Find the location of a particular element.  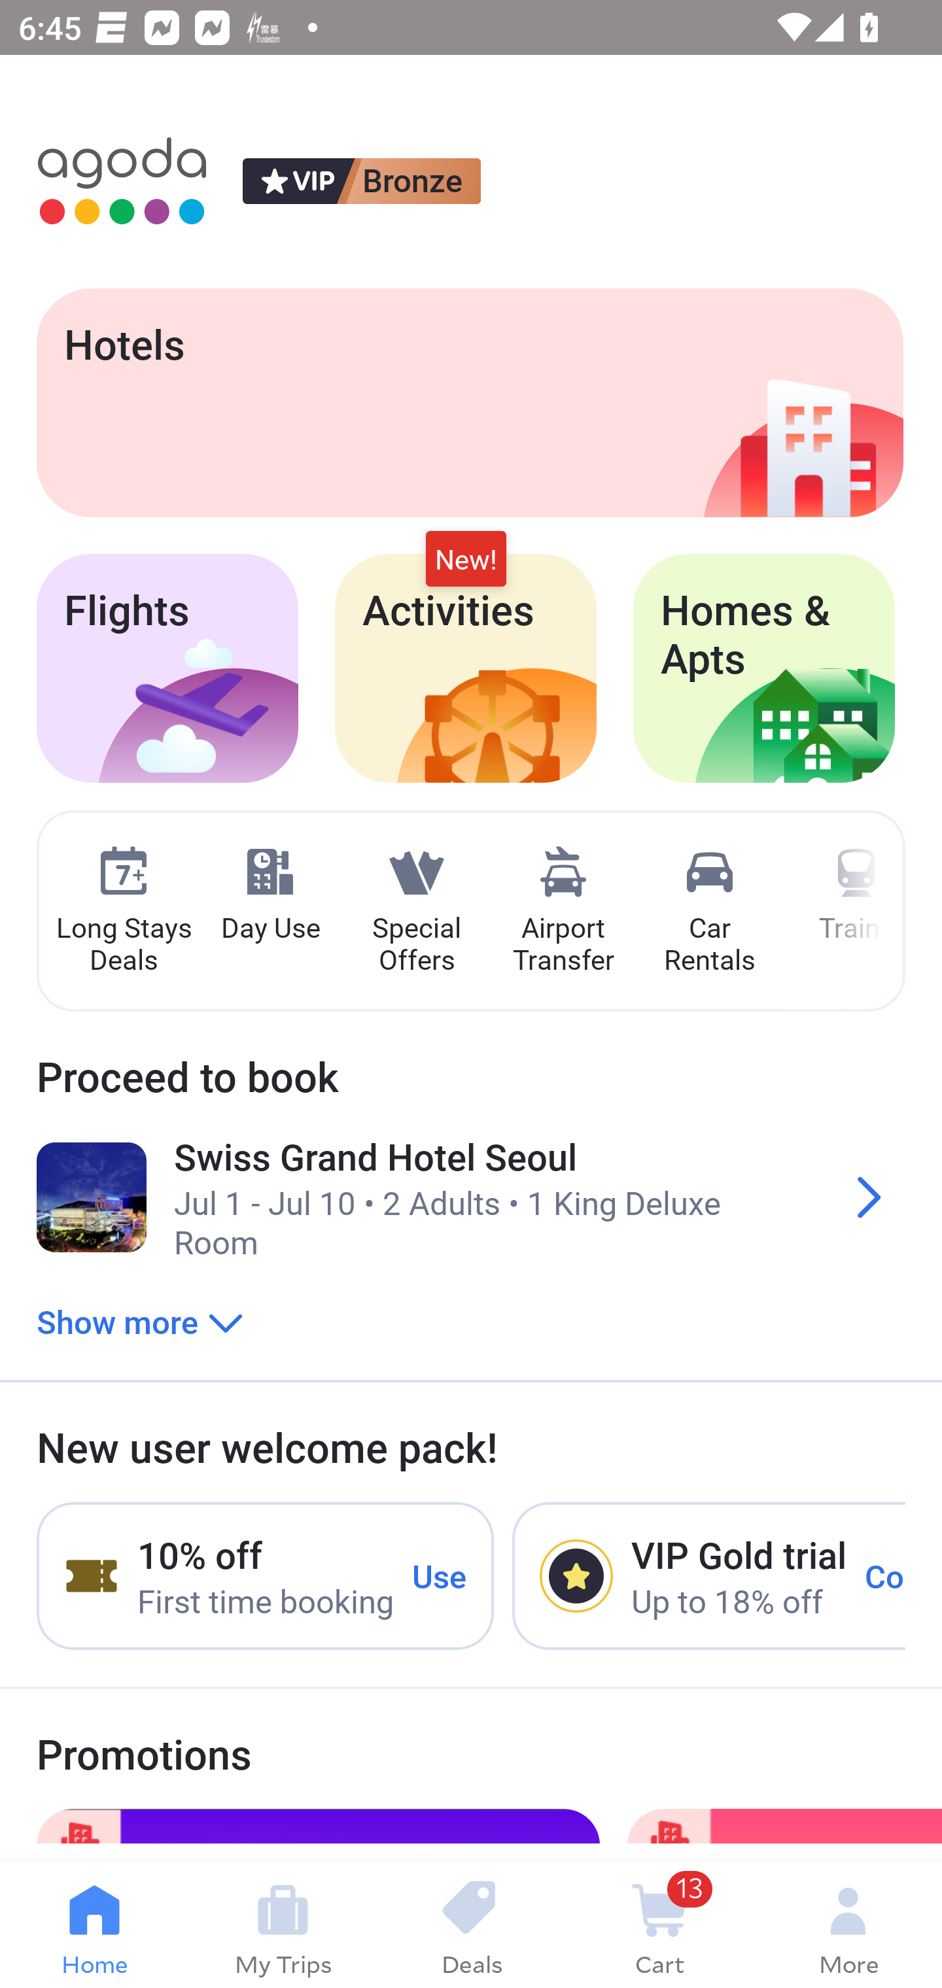

Use is located at coordinates (440, 1575).